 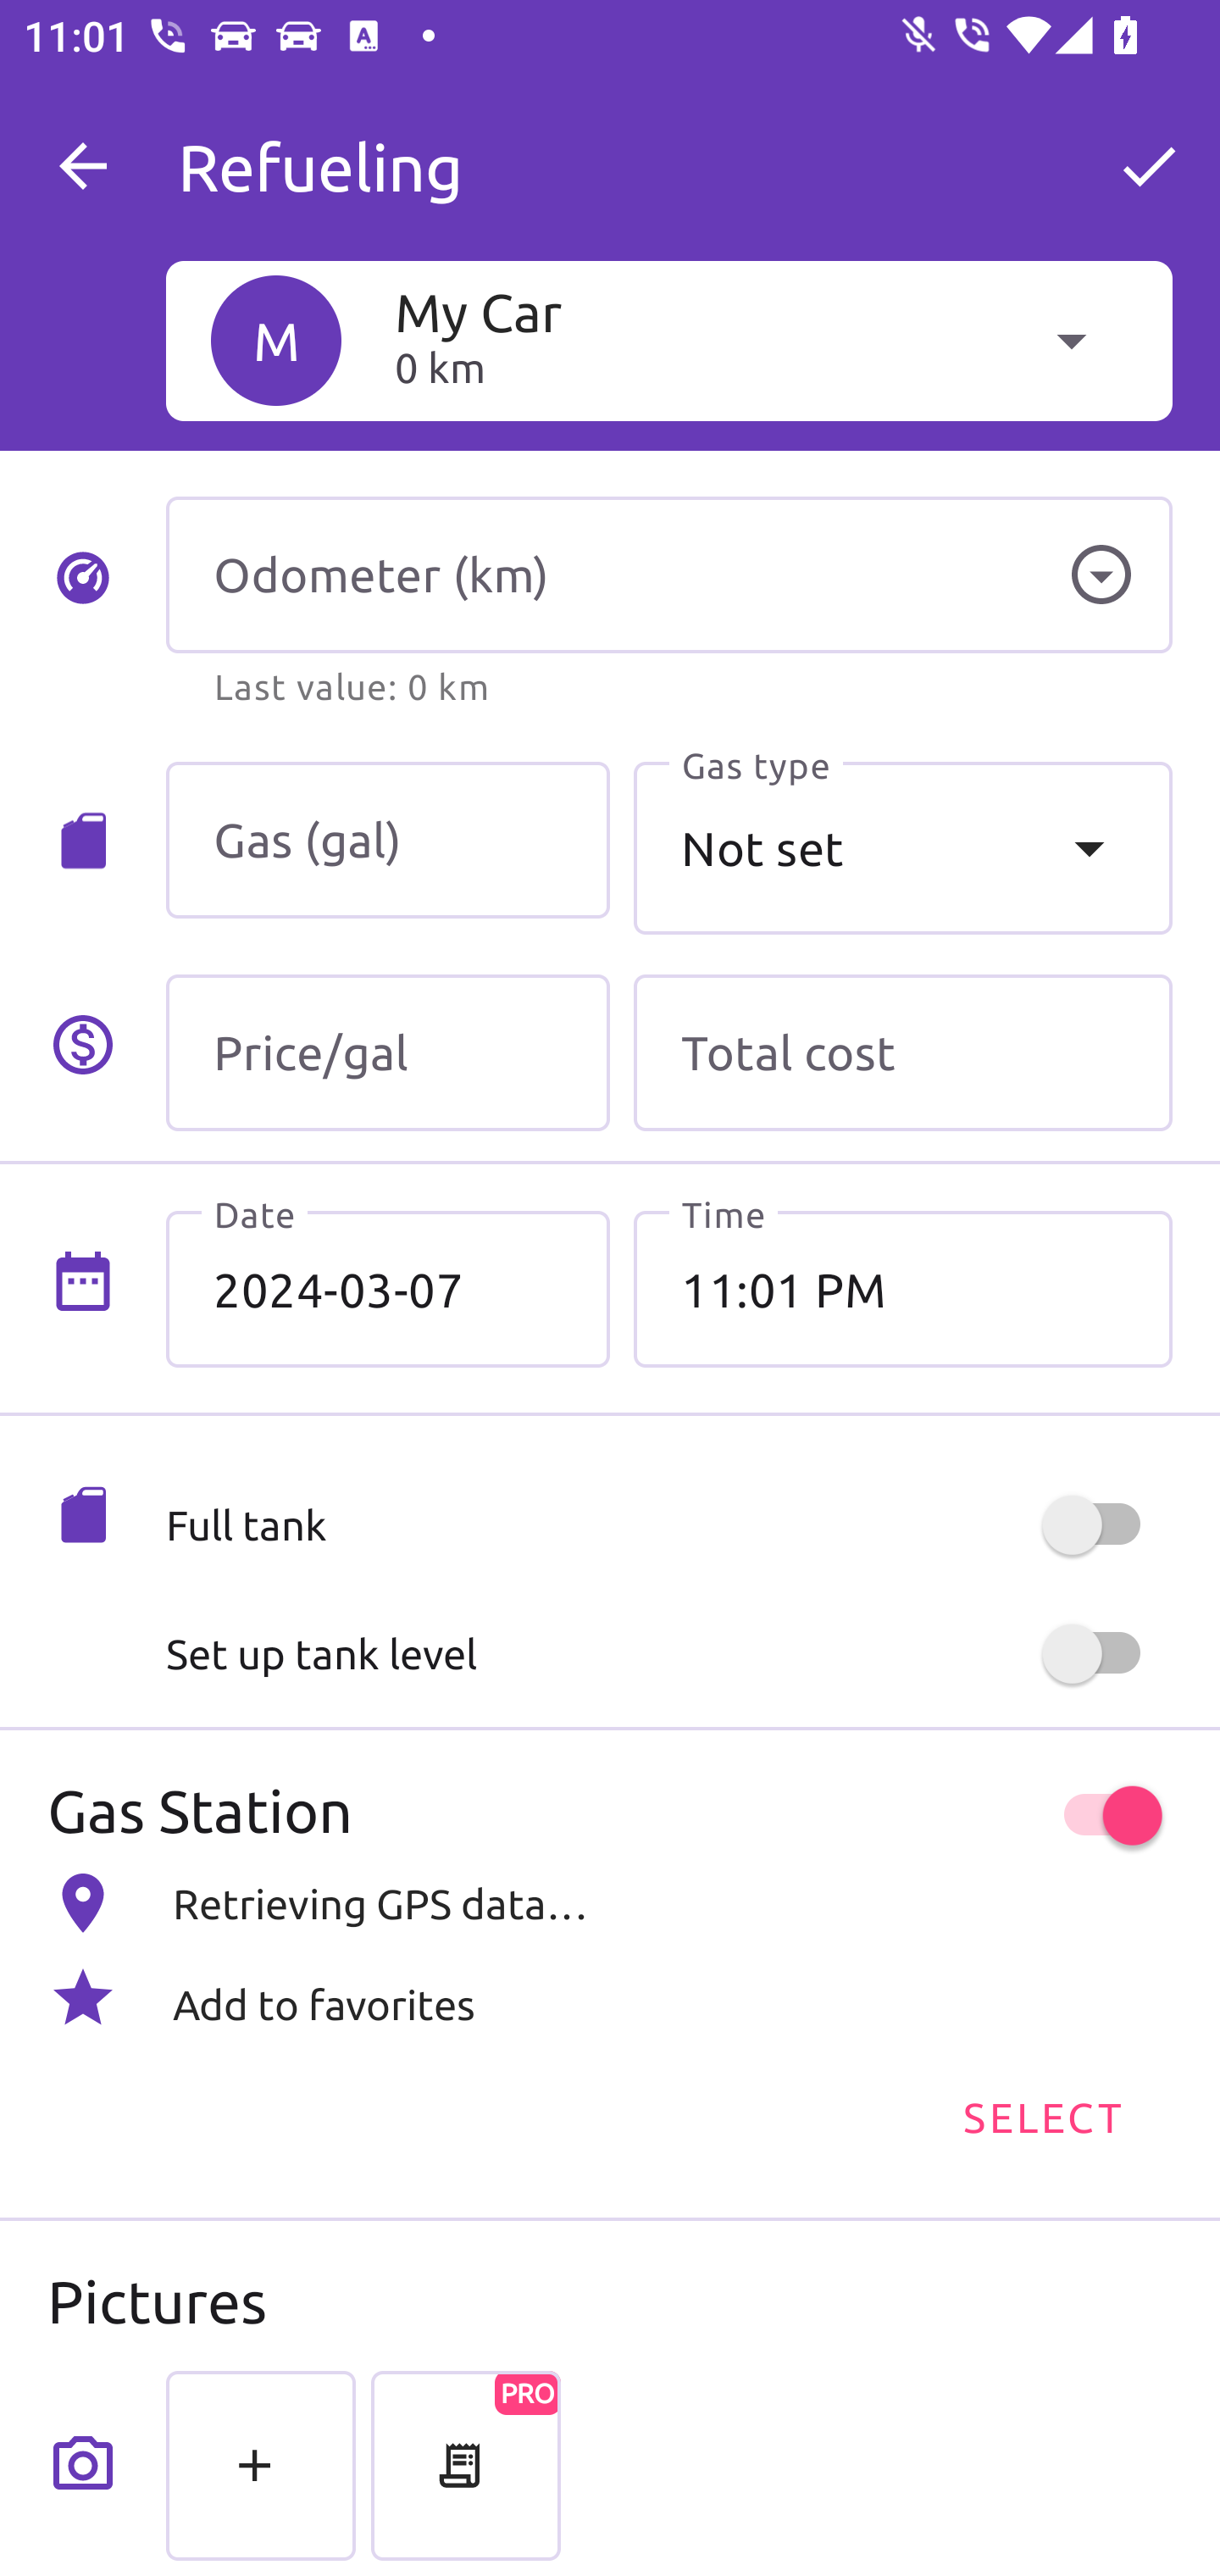 I want to click on Navigate up, so click(x=83, y=166).